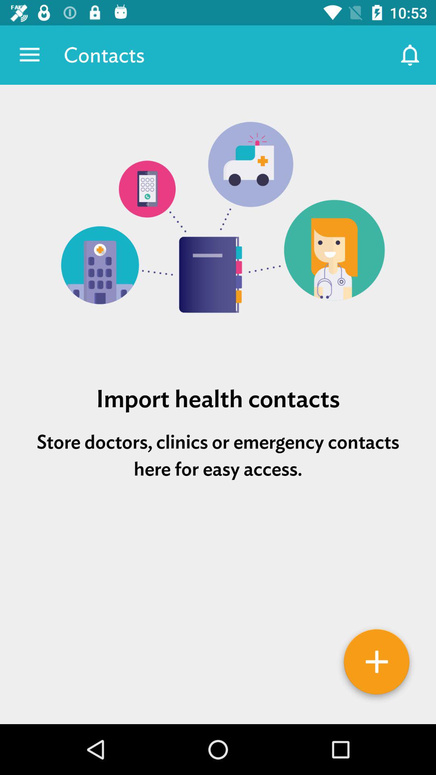 Image resolution: width=436 pixels, height=775 pixels. Describe the element at coordinates (218, 455) in the screenshot. I see `turn on the item below import health contacts item` at that location.